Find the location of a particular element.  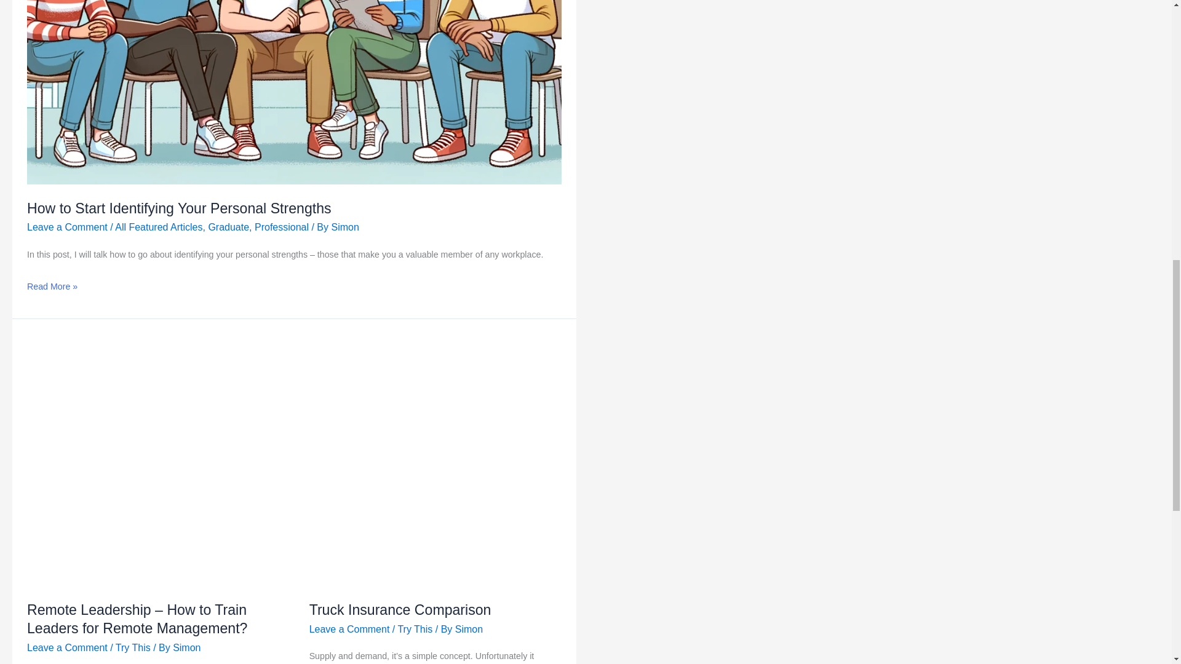

Graduate is located at coordinates (228, 227).